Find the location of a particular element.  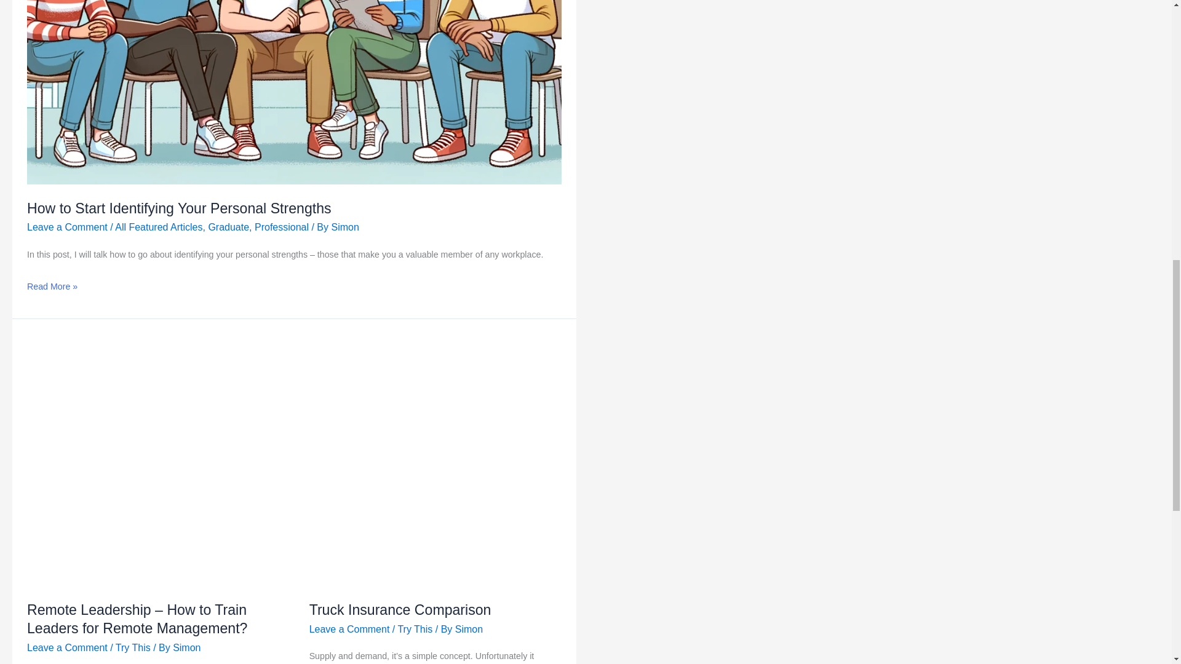

Graduate is located at coordinates (228, 227).